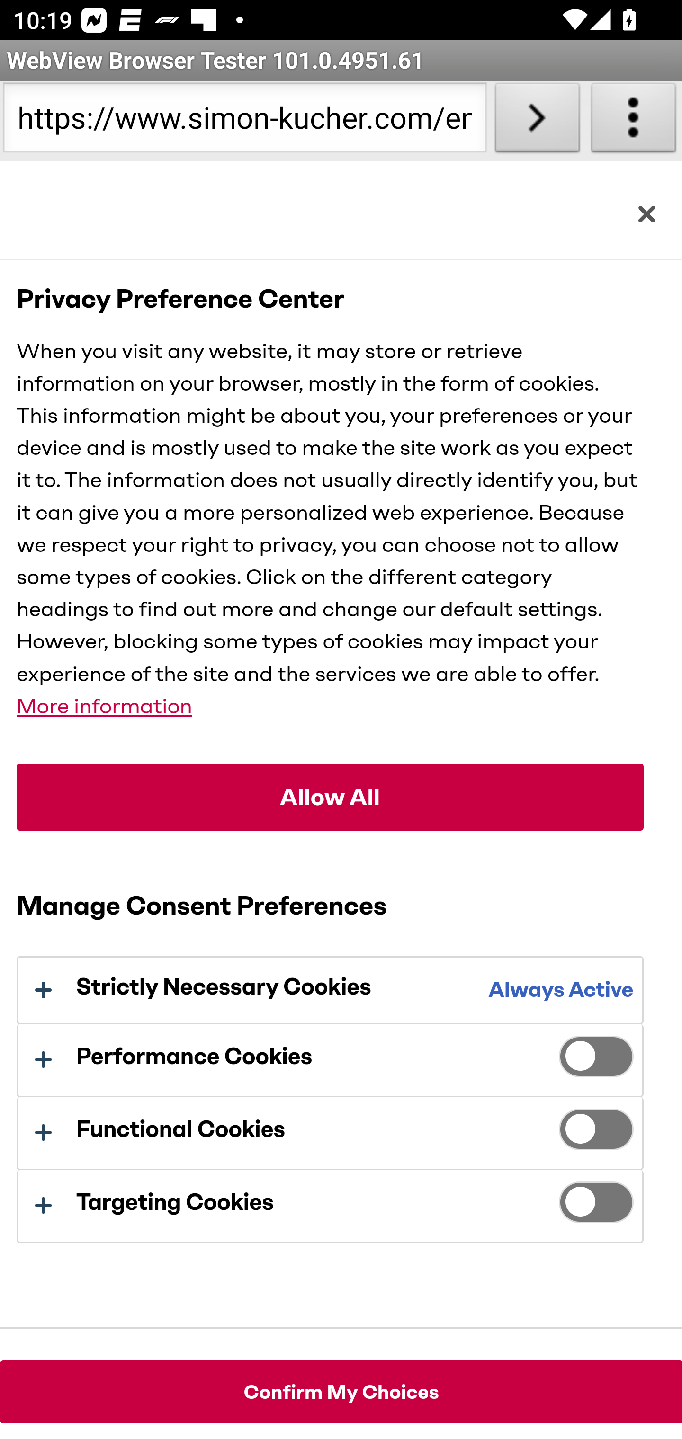  Describe the element at coordinates (646, 214) in the screenshot. I see `Close` at that location.